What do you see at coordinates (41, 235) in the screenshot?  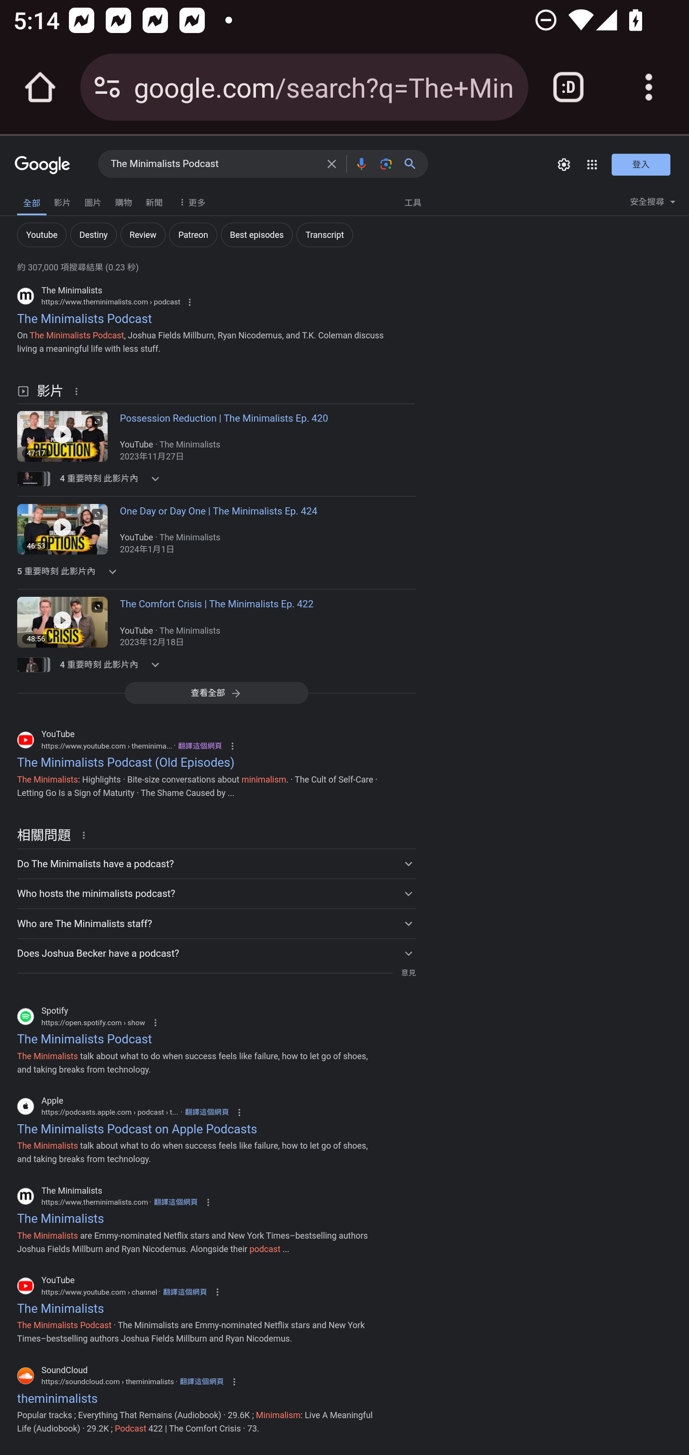 I see `新增Youtube Youtube` at bounding box center [41, 235].